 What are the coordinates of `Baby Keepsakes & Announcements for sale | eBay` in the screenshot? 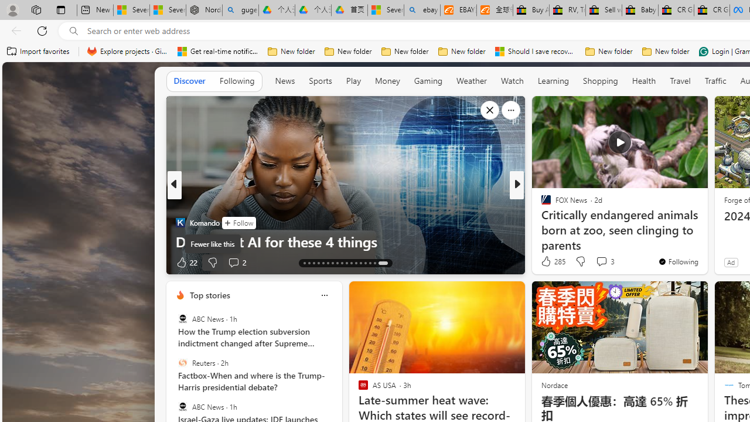 It's located at (640, 11).